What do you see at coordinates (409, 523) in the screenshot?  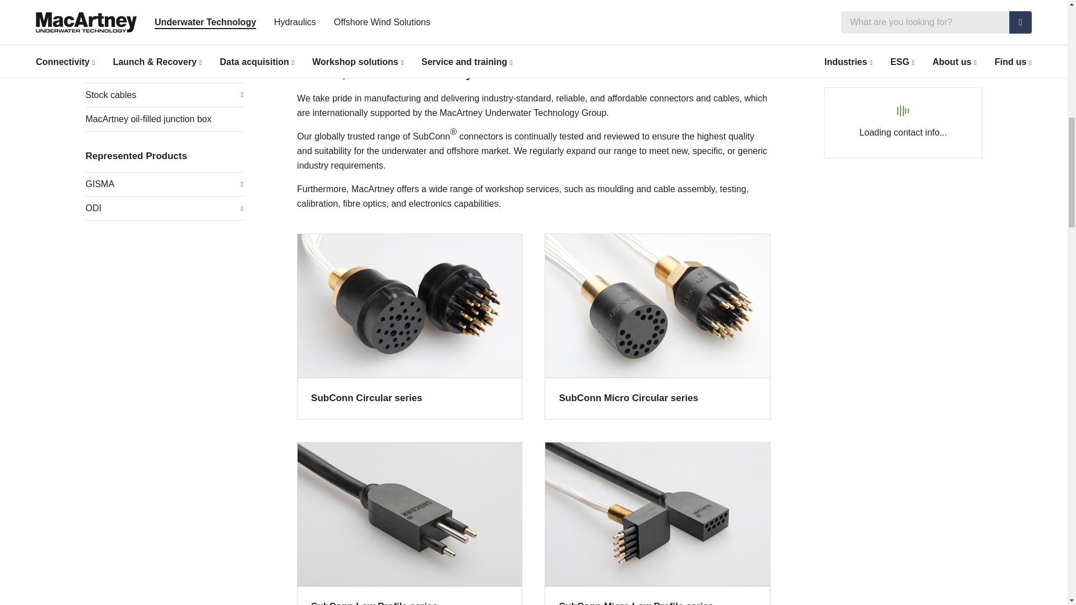 I see `SubConn Low Profile series` at bounding box center [409, 523].